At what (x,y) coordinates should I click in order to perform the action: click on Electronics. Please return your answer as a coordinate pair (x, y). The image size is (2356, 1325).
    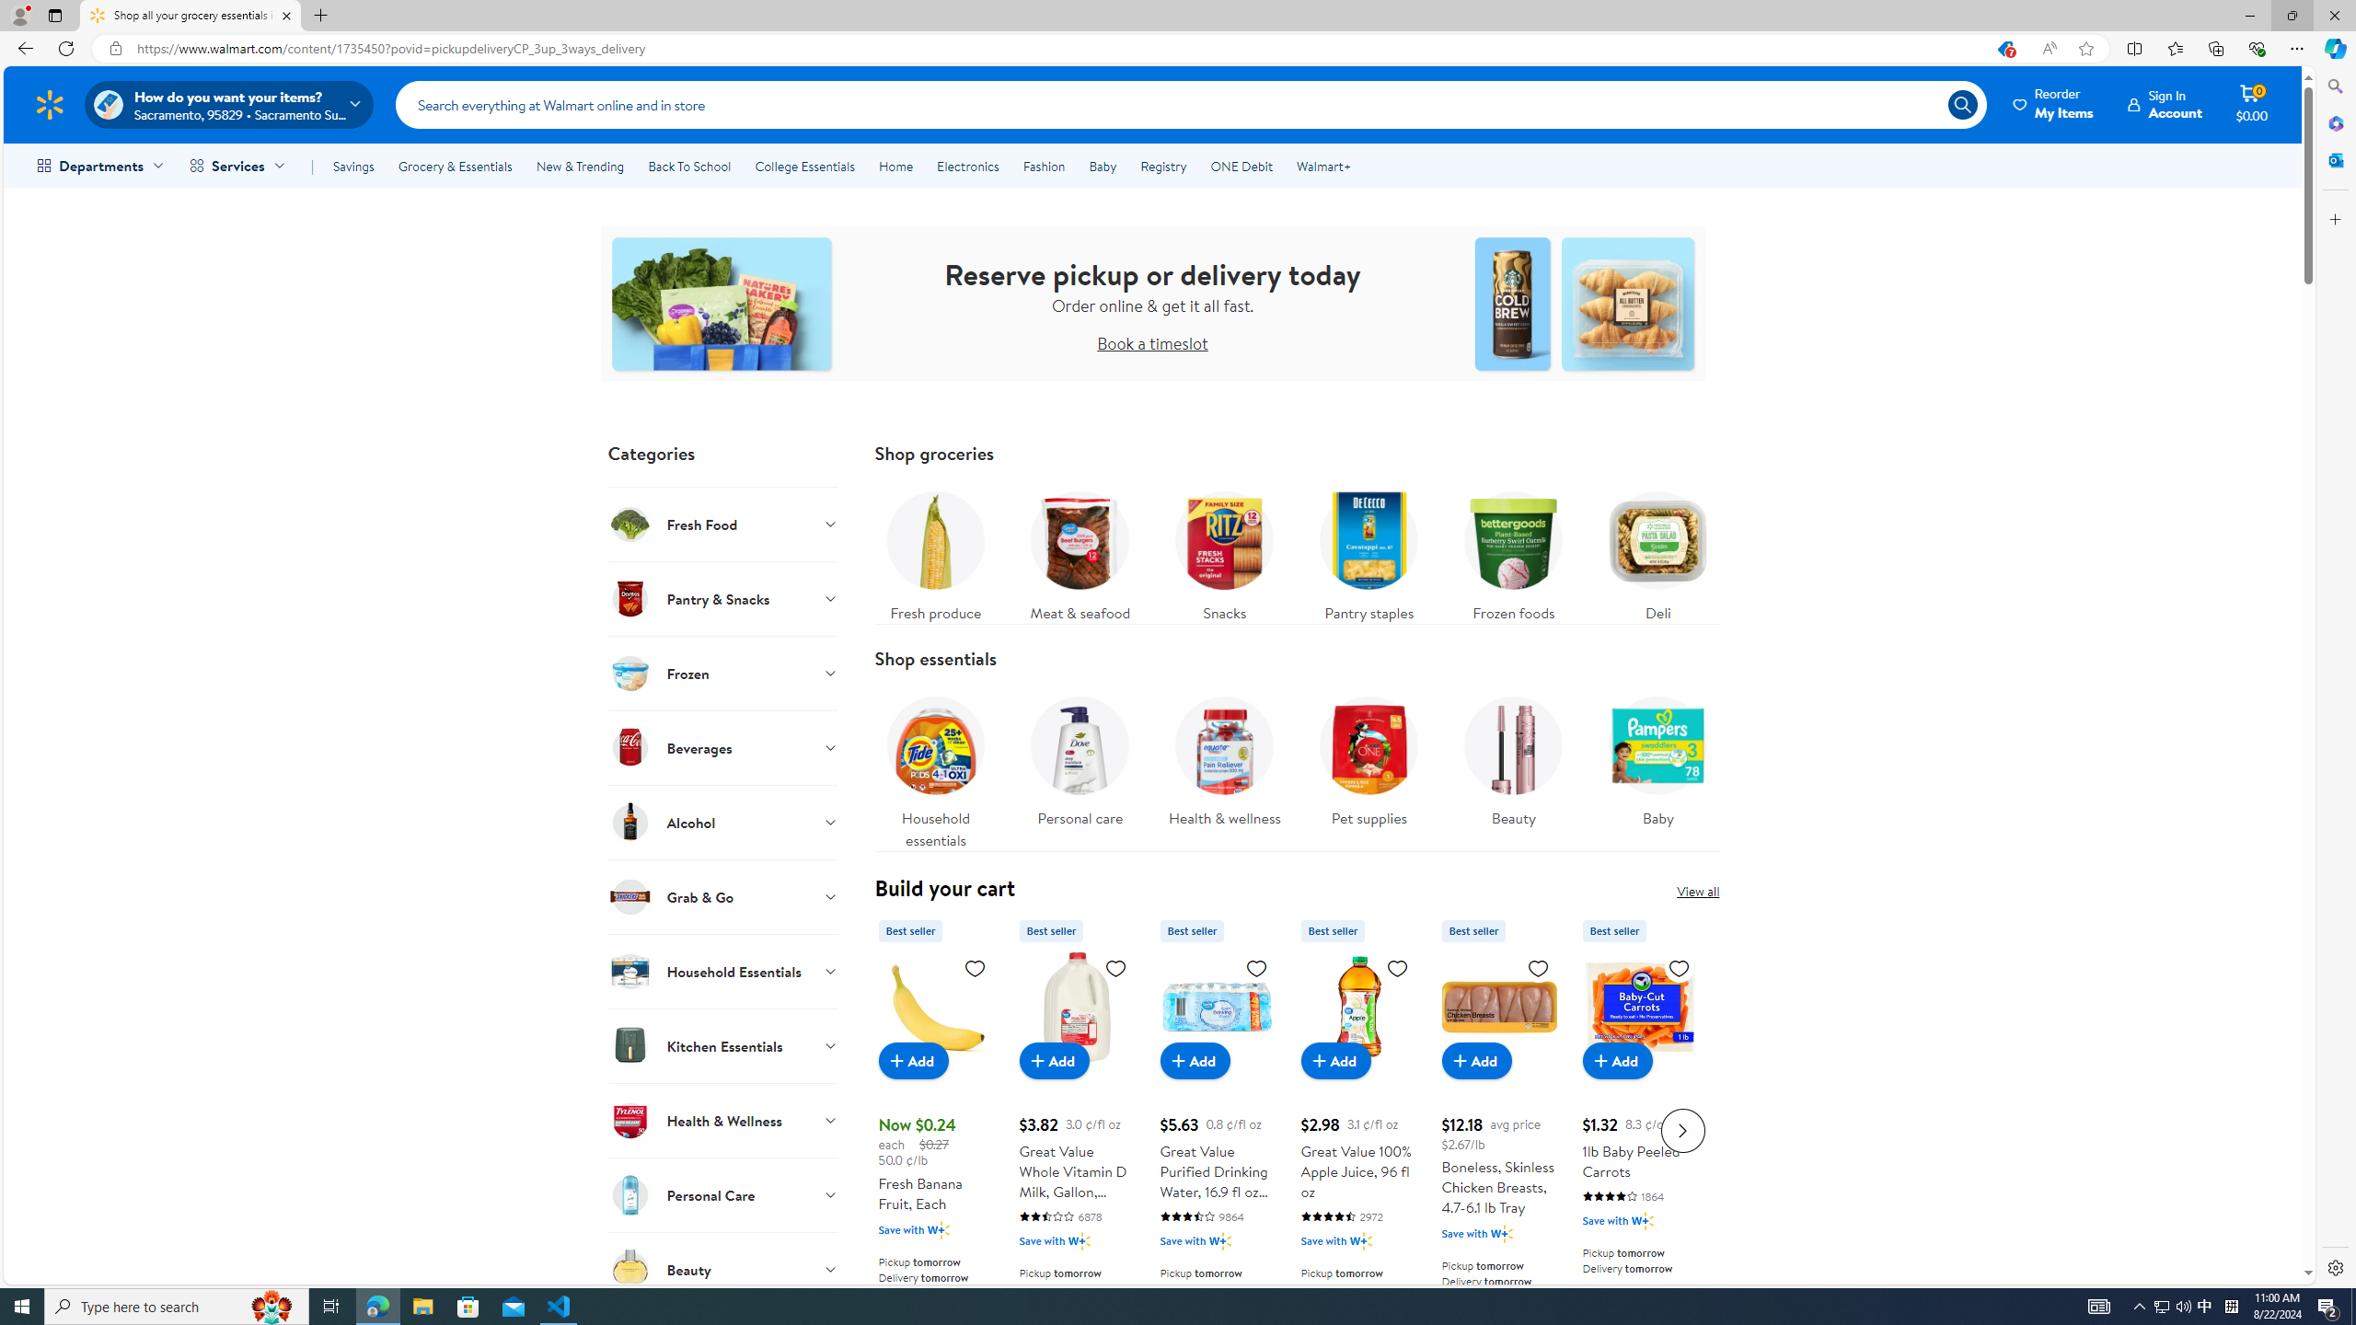
    Looking at the image, I should click on (968, 166).